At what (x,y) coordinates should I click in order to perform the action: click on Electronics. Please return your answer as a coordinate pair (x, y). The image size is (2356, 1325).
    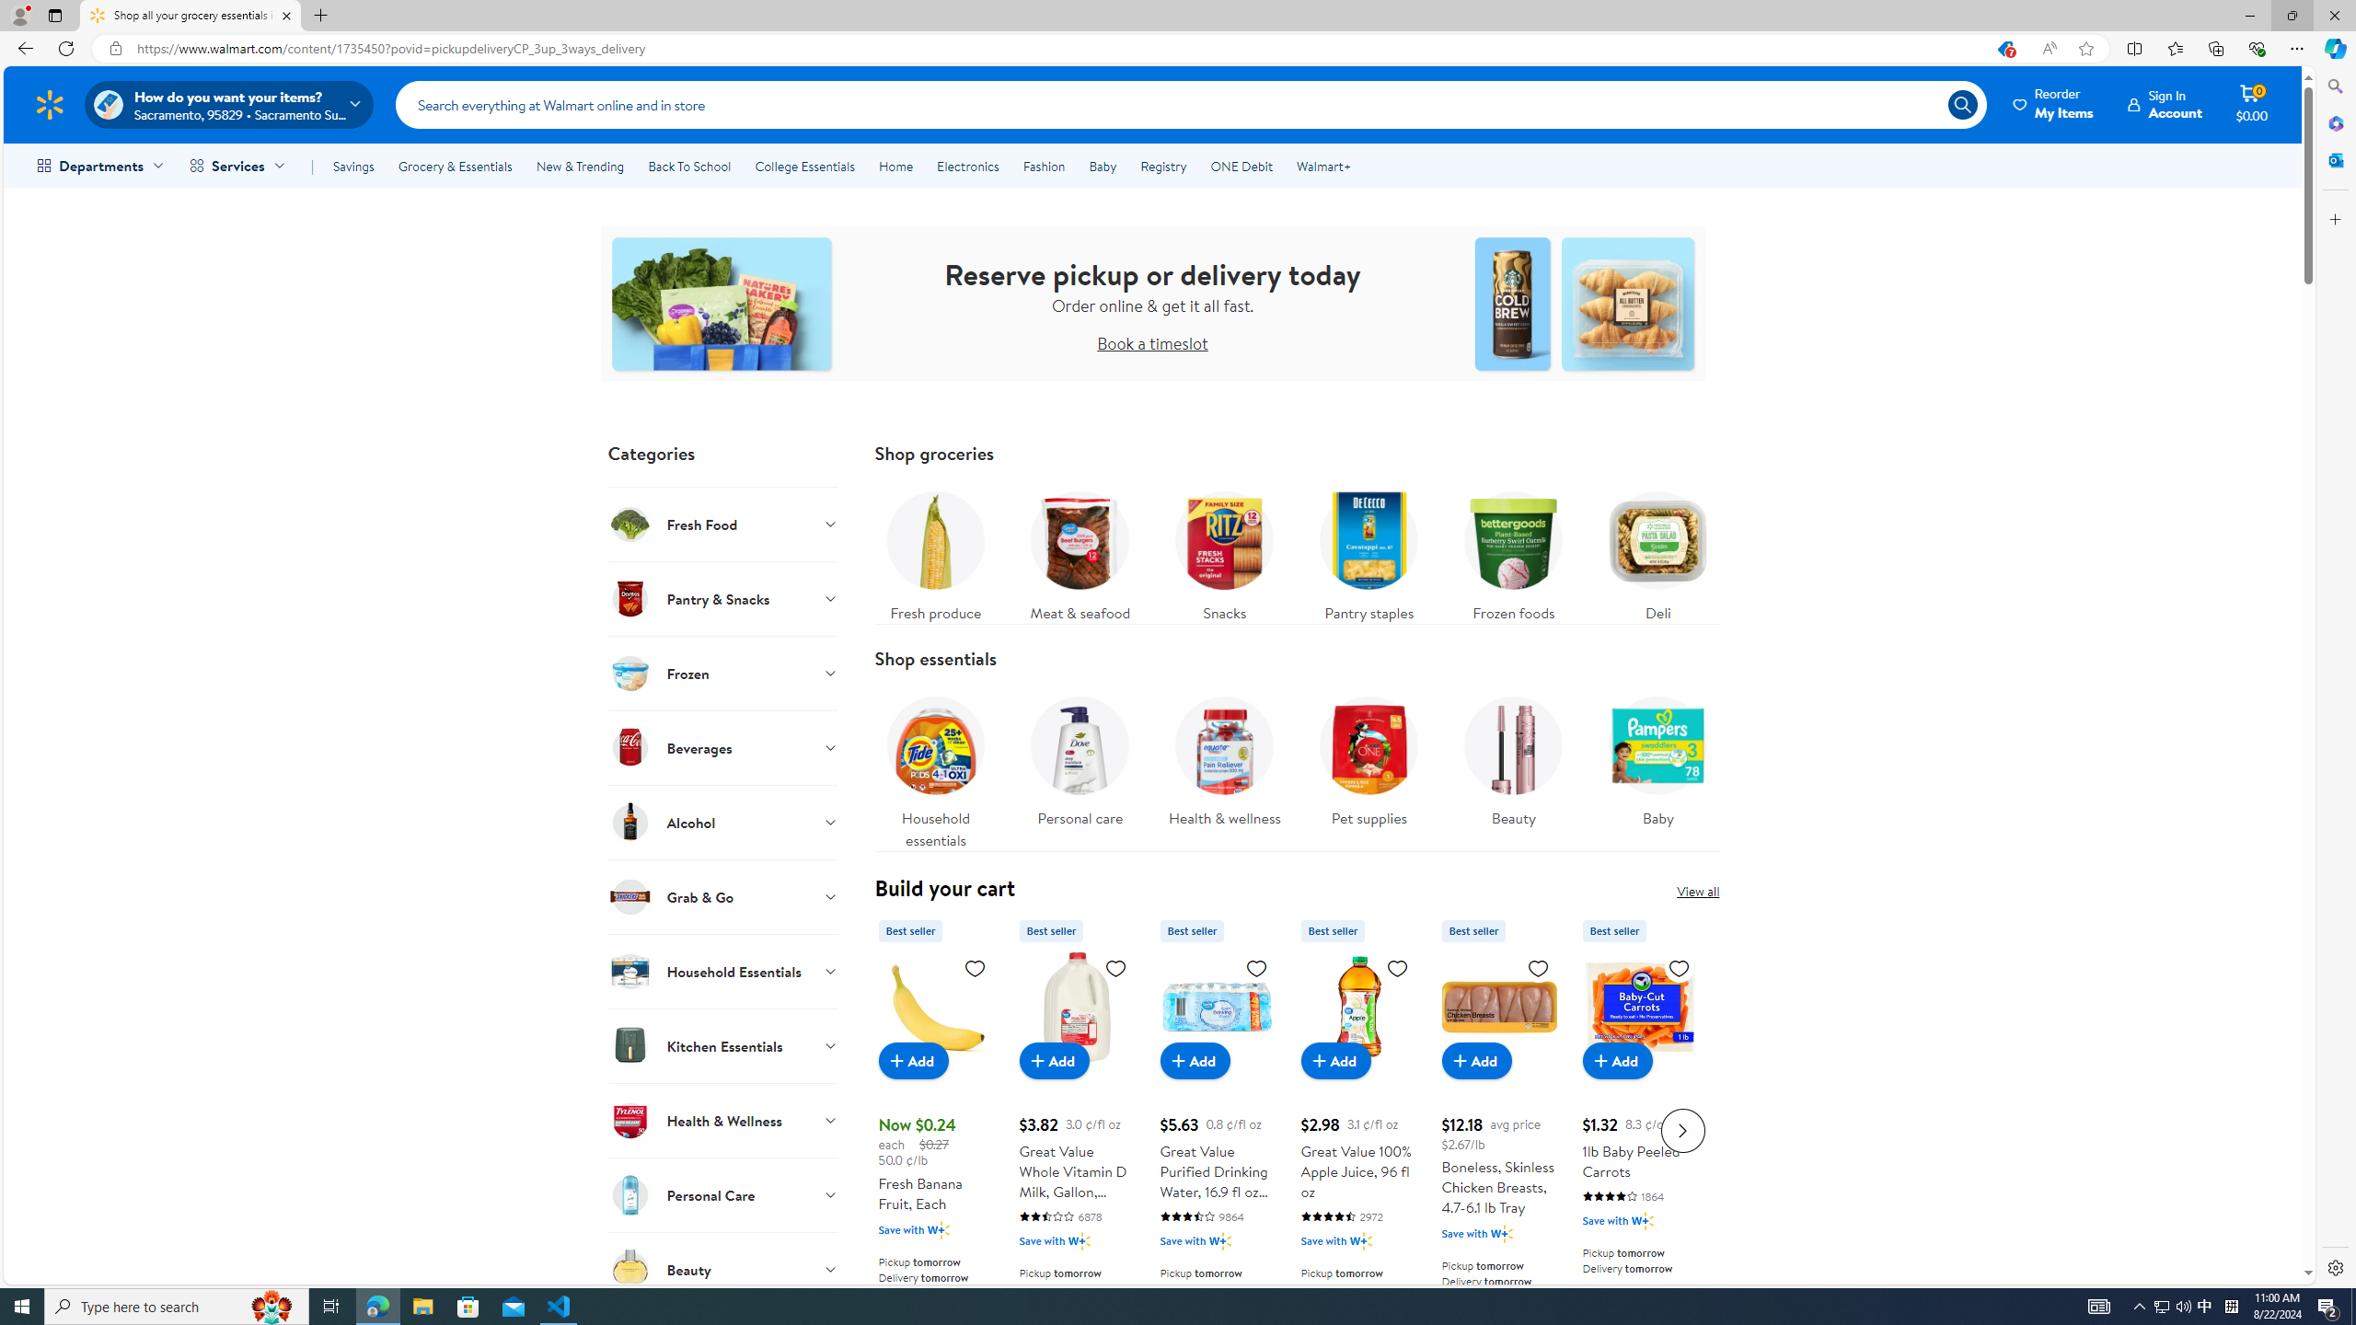
    Looking at the image, I should click on (968, 166).